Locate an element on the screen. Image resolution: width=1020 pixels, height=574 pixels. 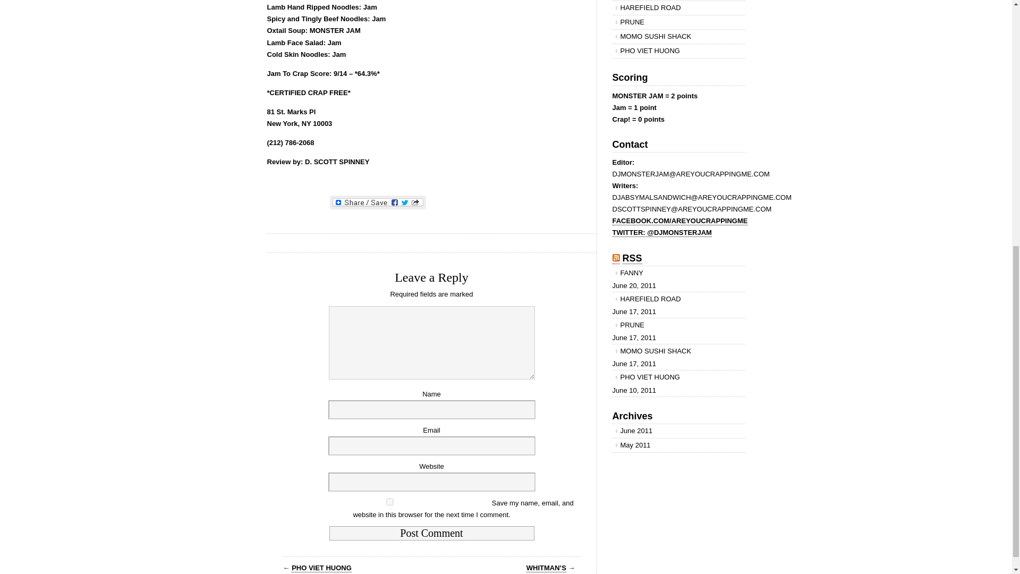
PHO VIET HUONG is located at coordinates (678, 51).